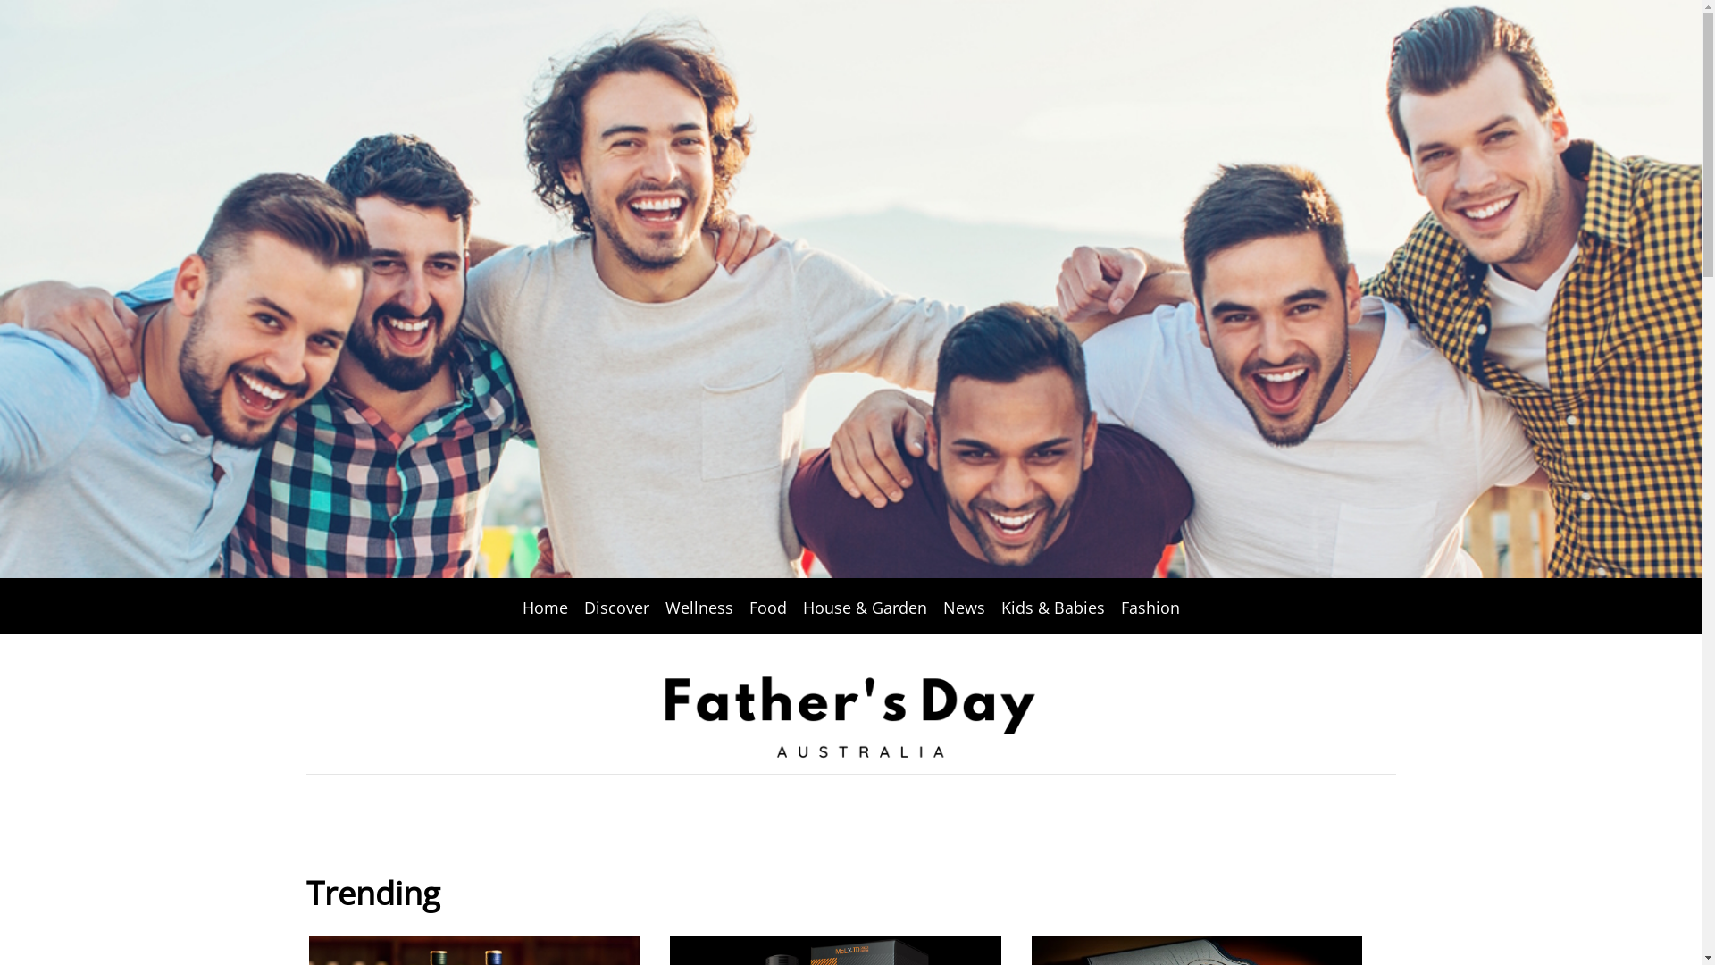  Describe the element at coordinates (545, 608) in the screenshot. I see `Home` at that location.